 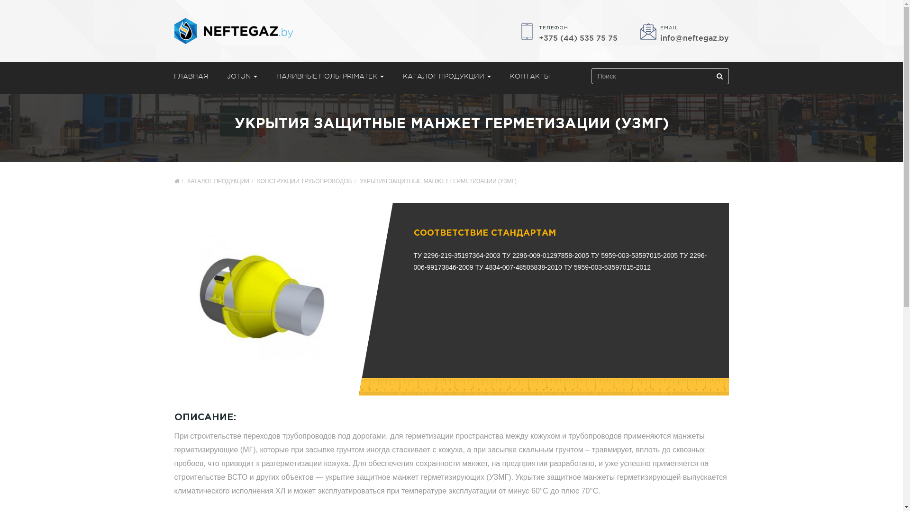 What do you see at coordinates (694, 38) in the screenshot?
I see `info@neftegaz.by` at bounding box center [694, 38].